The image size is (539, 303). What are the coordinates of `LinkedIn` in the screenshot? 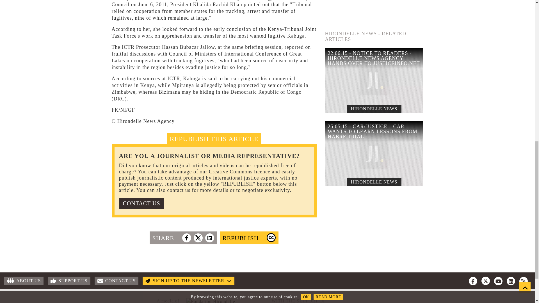 It's located at (511, 281).